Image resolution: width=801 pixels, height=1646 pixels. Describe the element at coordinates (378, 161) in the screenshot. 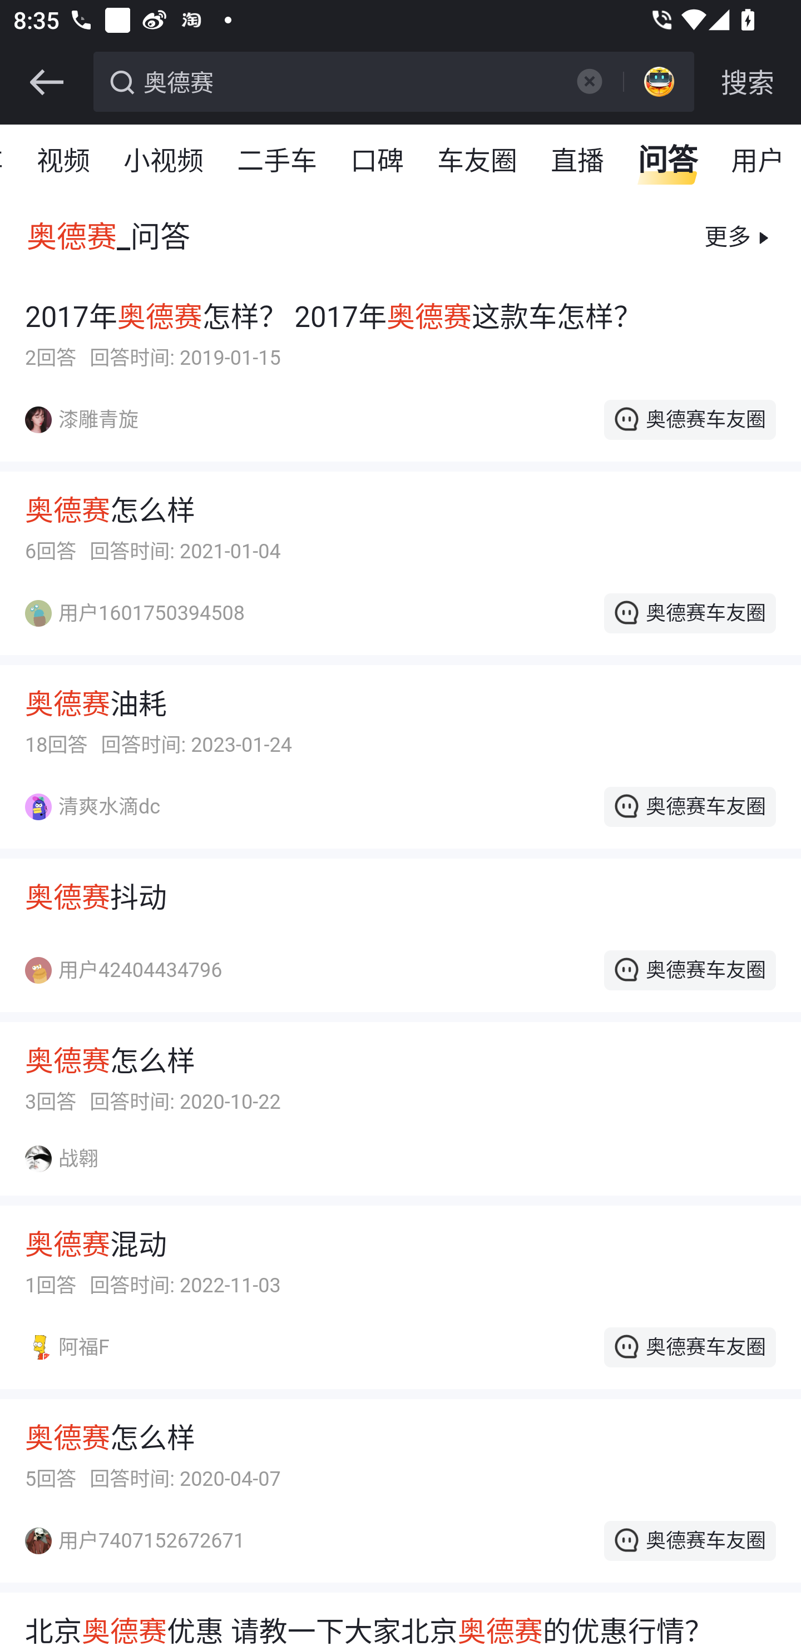

I see `口碑` at that location.